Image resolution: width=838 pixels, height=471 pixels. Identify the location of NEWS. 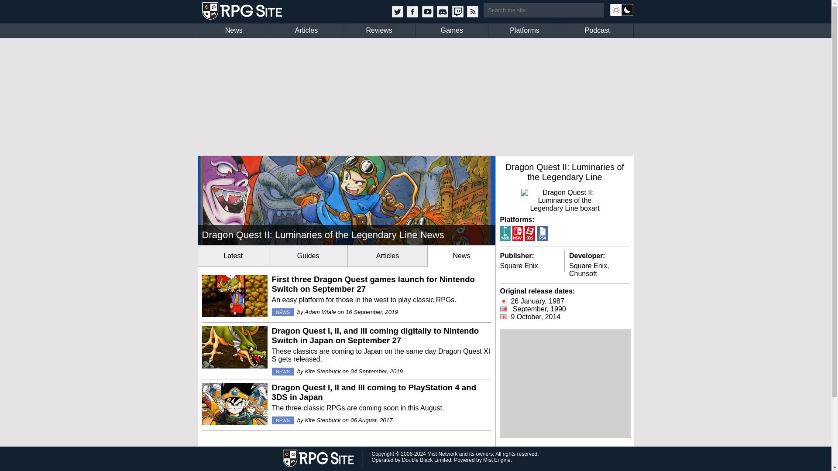
(283, 420).